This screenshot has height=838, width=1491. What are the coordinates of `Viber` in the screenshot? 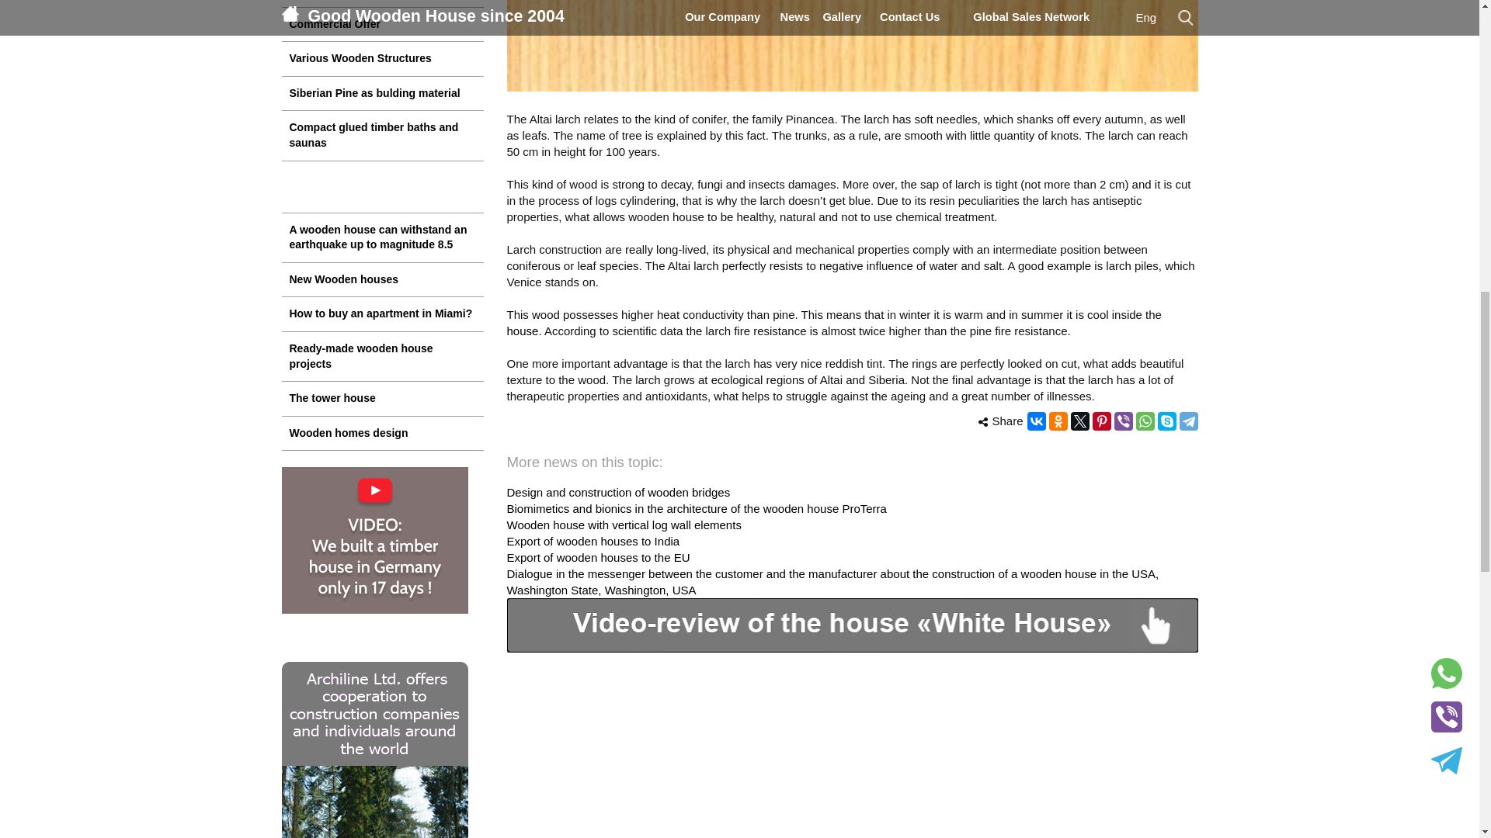 It's located at (1123, 421).